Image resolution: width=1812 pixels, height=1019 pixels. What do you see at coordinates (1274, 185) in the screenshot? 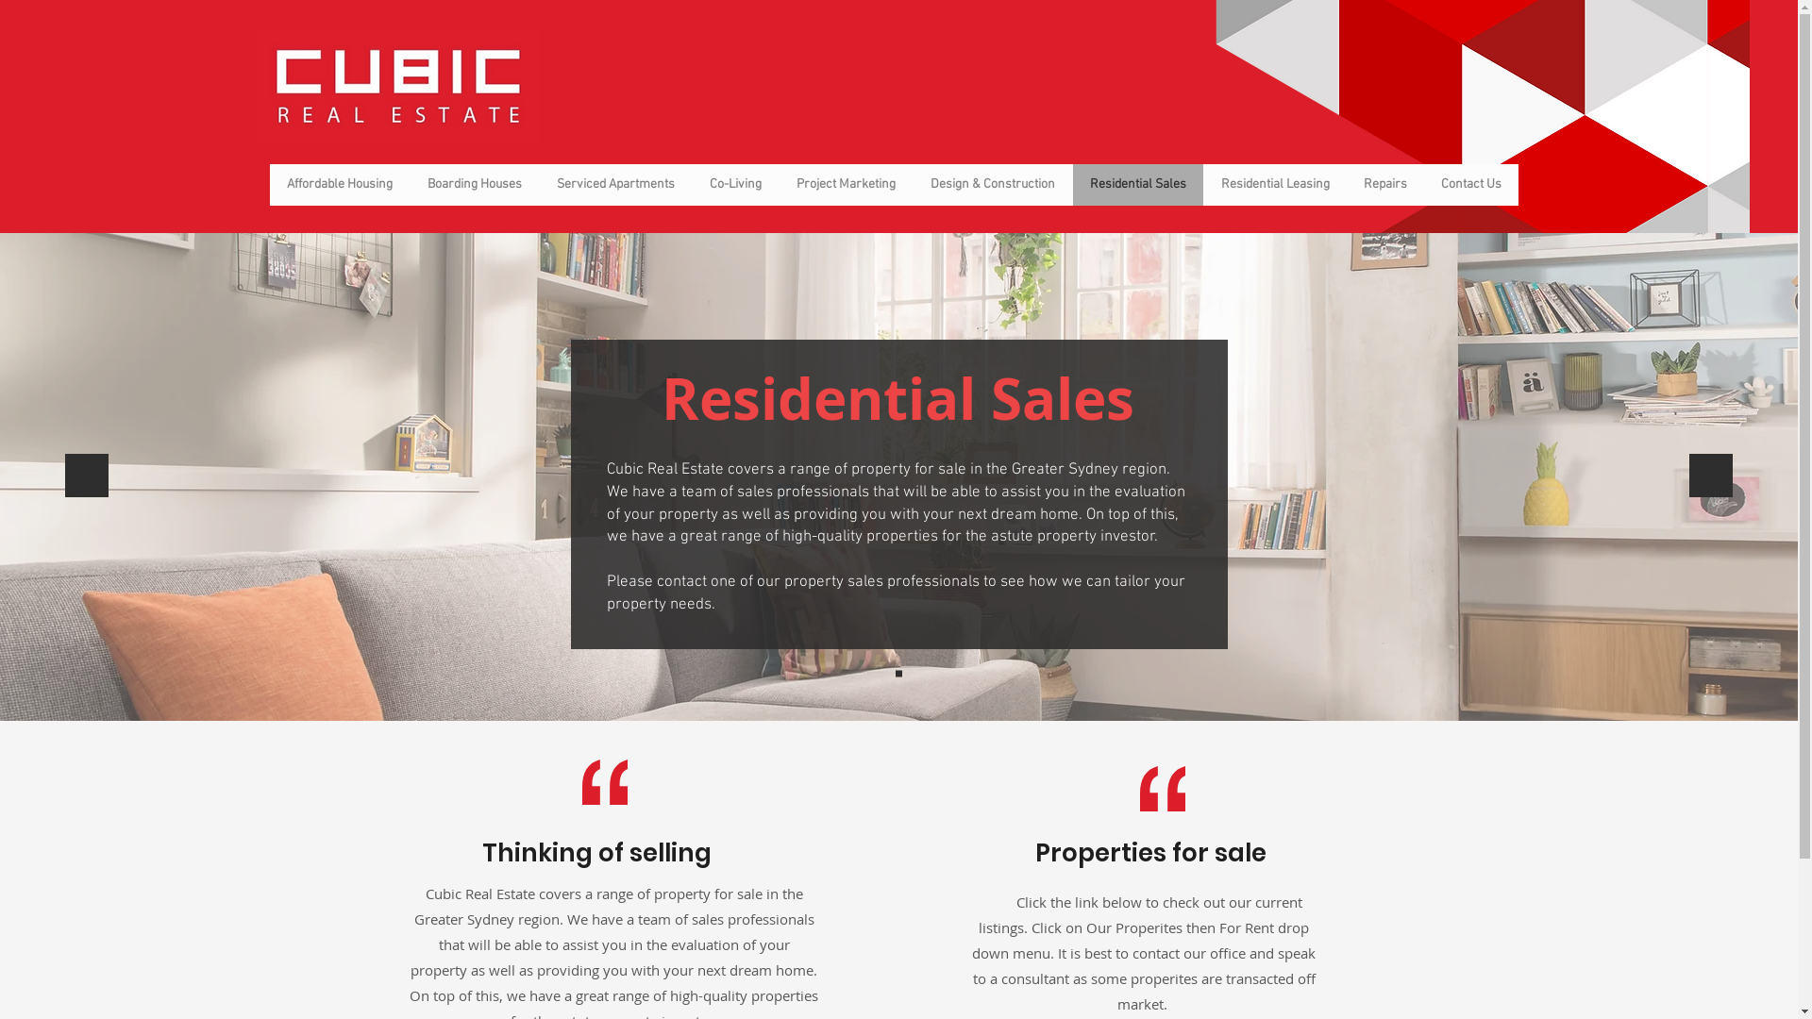
I see `Residential Leasing` at bounding box center [1274, 185].